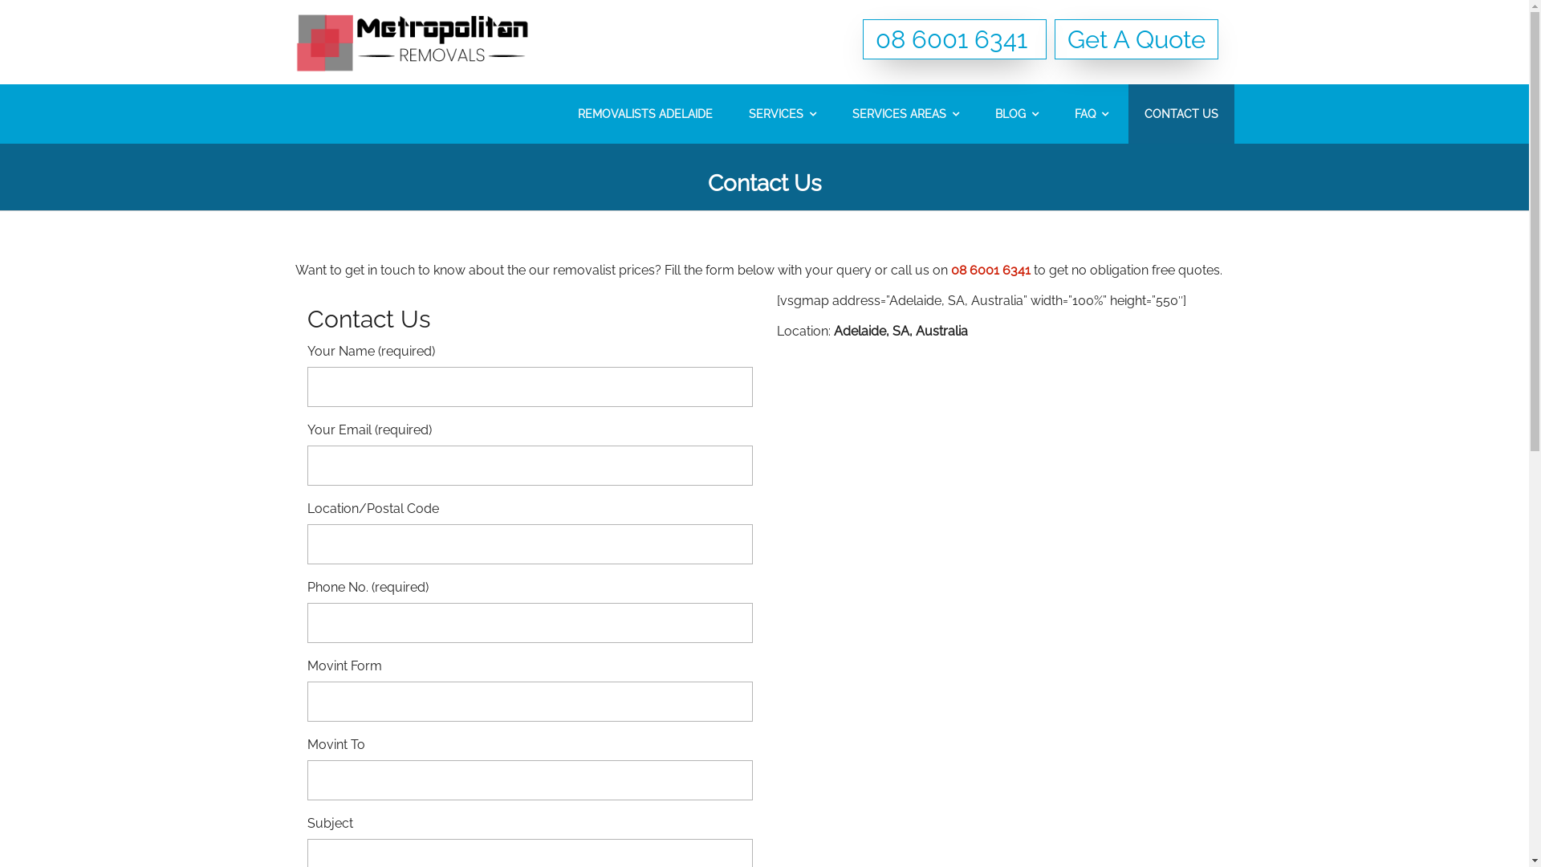 This screenshot has width=1541, height=867. What do you see at coordinates (905, 114) in the screenshot?
I see `SERVICES AREAS` at bounding box center [905, 114].